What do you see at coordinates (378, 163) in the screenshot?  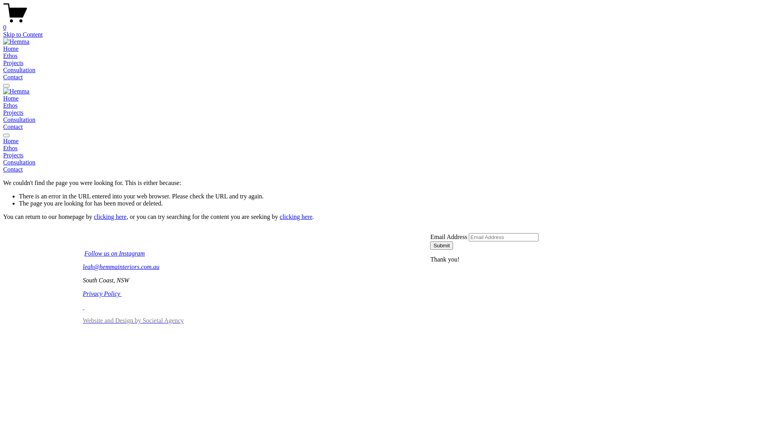 I see `Consultation` at bounding box center [378, 163].